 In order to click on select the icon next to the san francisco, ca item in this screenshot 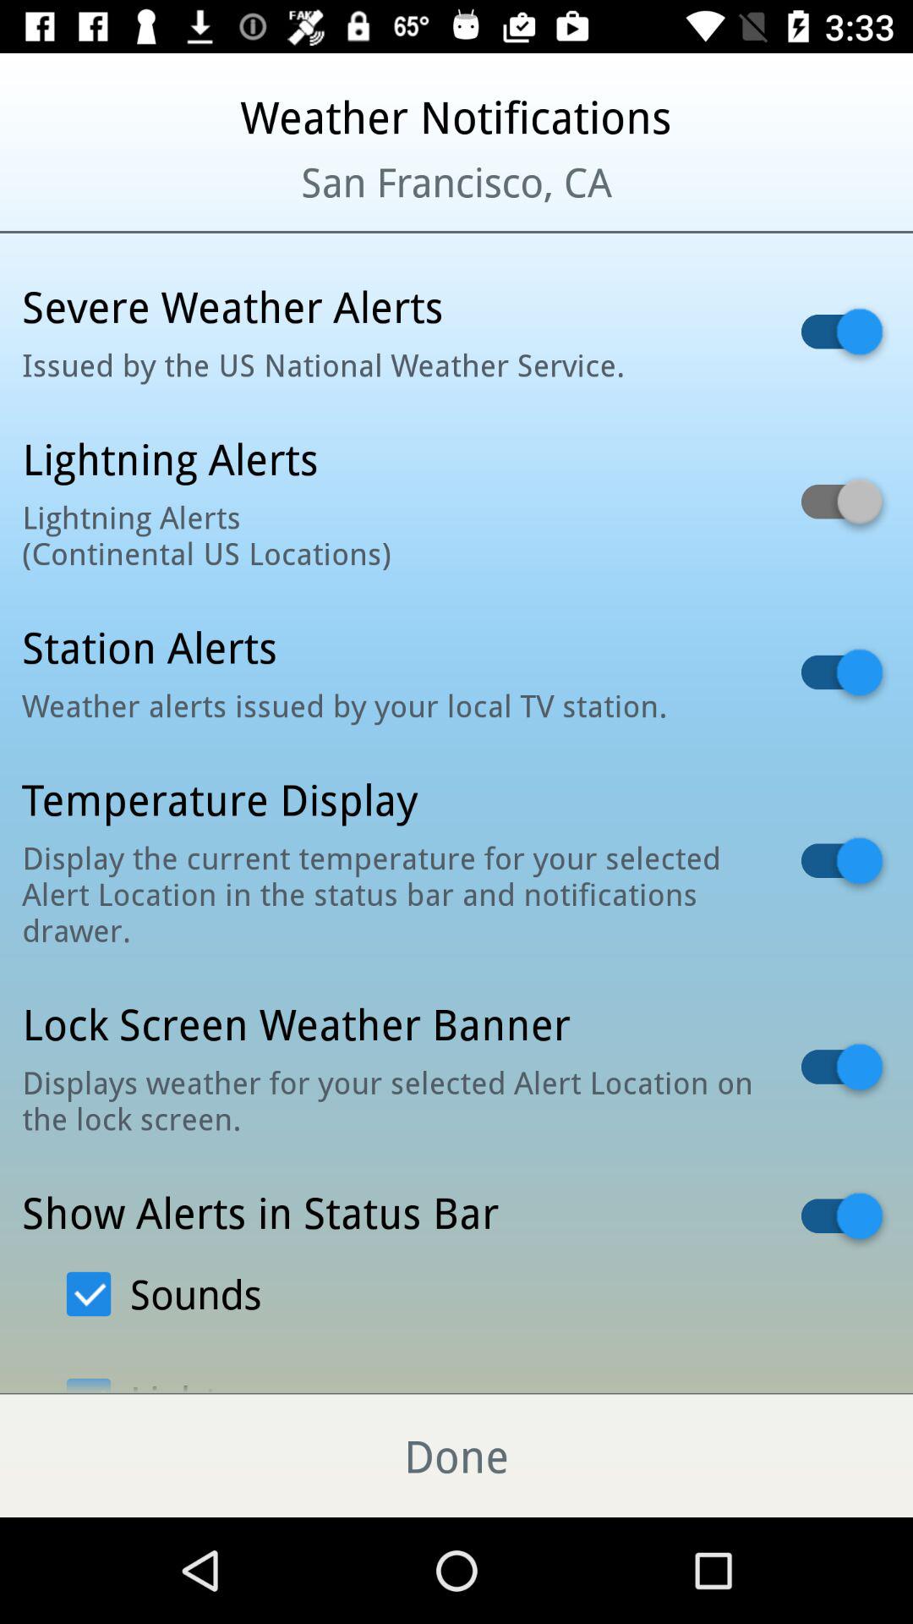, I will do `click(111, 203)`.